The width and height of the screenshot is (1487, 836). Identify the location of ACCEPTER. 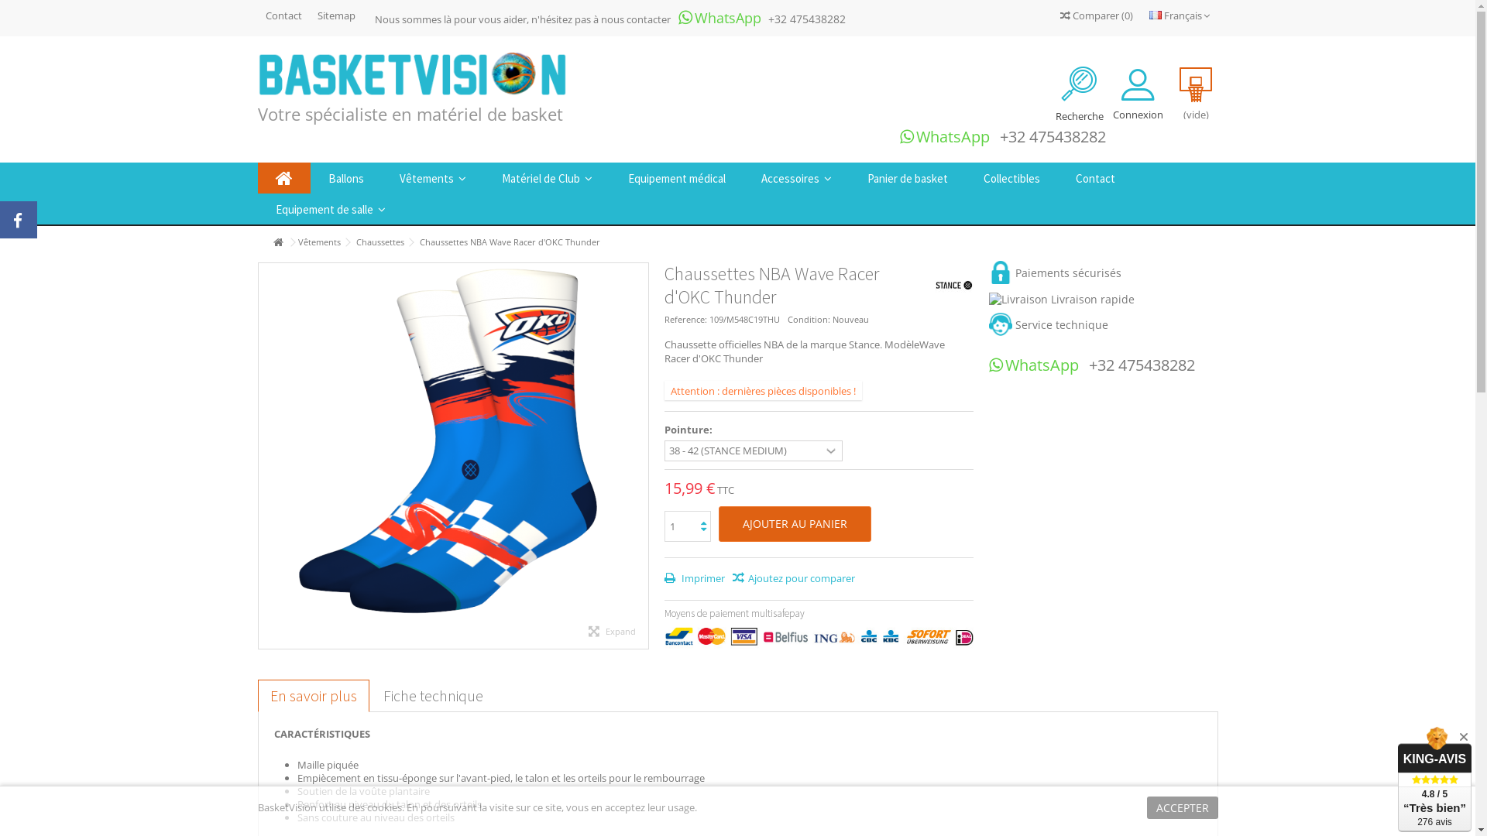
(1182, 808).